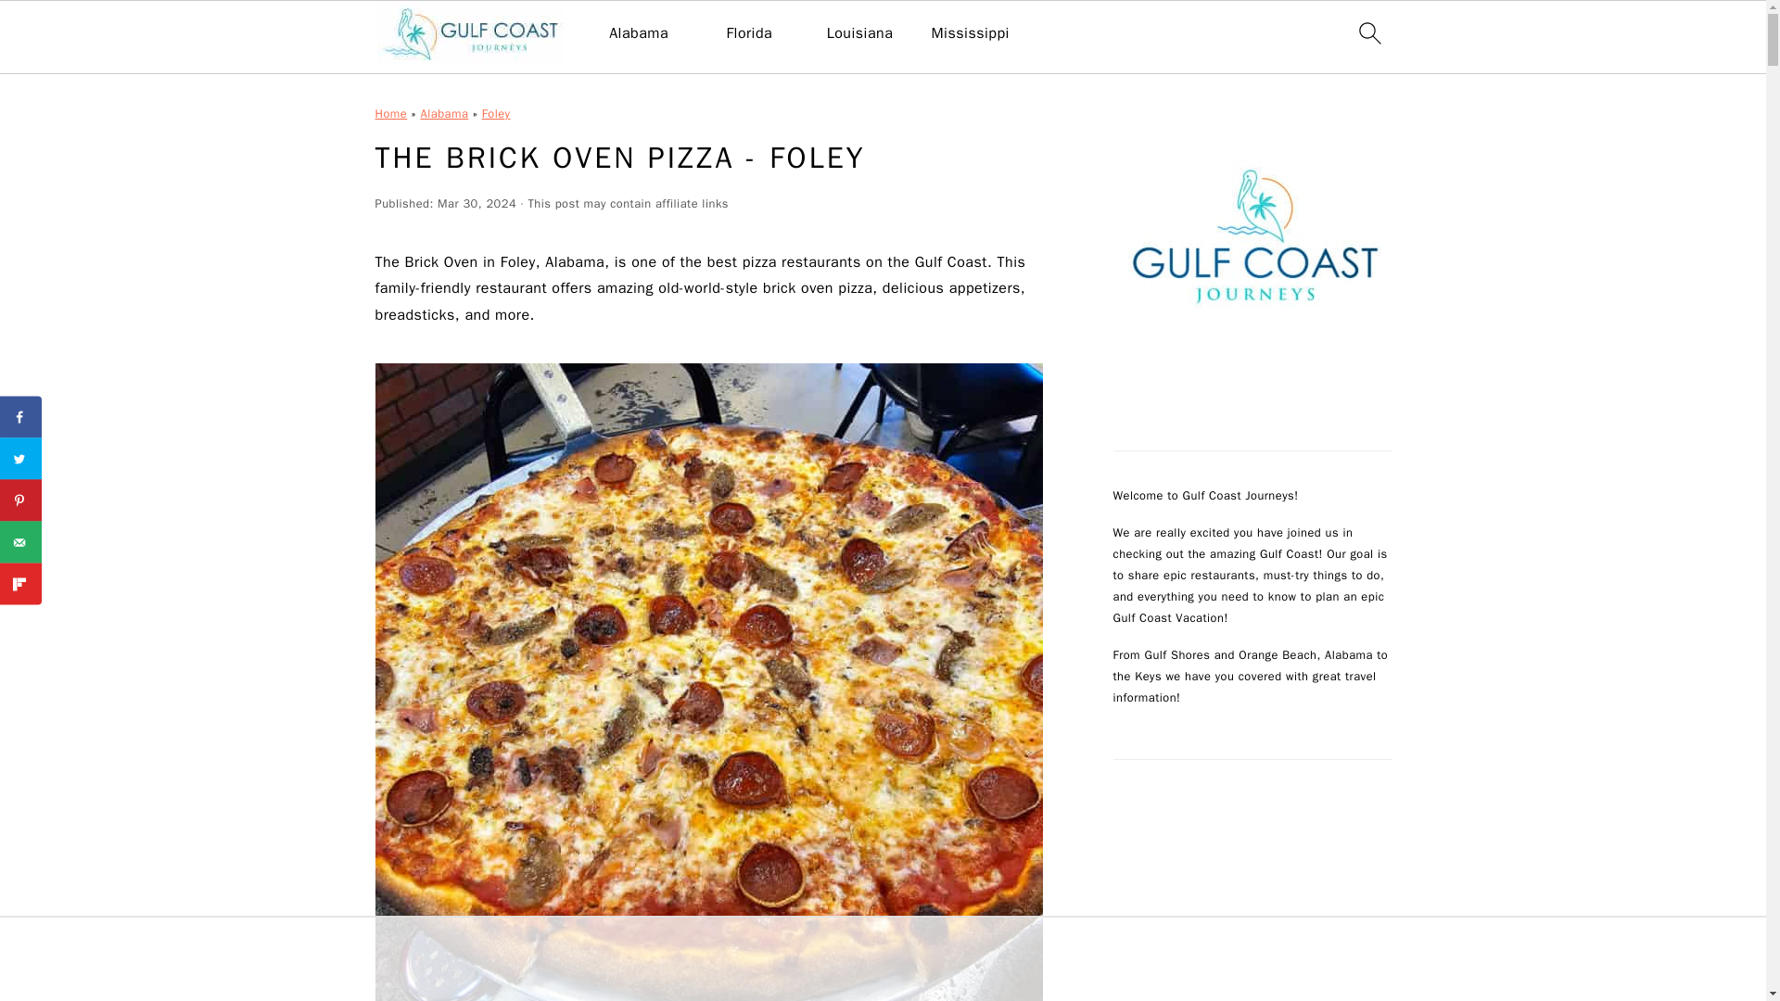 This screenshot has width=1780, height=1001. I want to click on Alabama, so click(638, 33).